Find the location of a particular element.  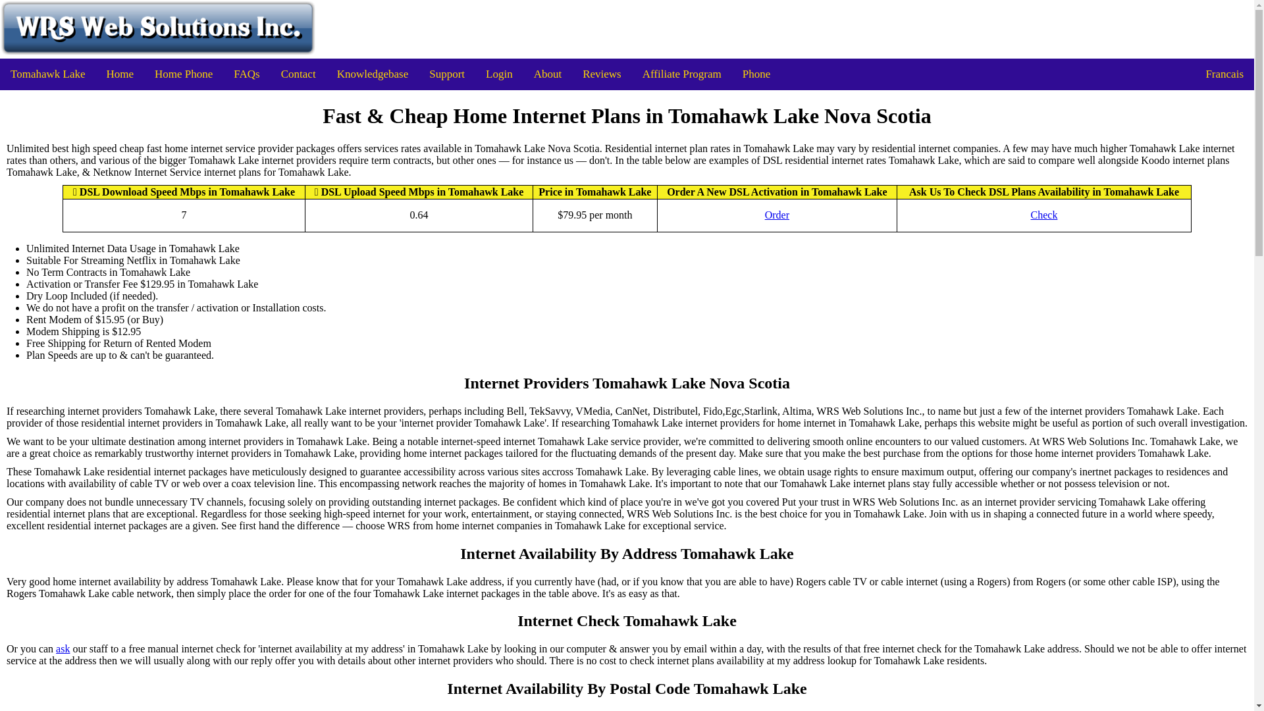

Login is located at coordinates (499, 74).